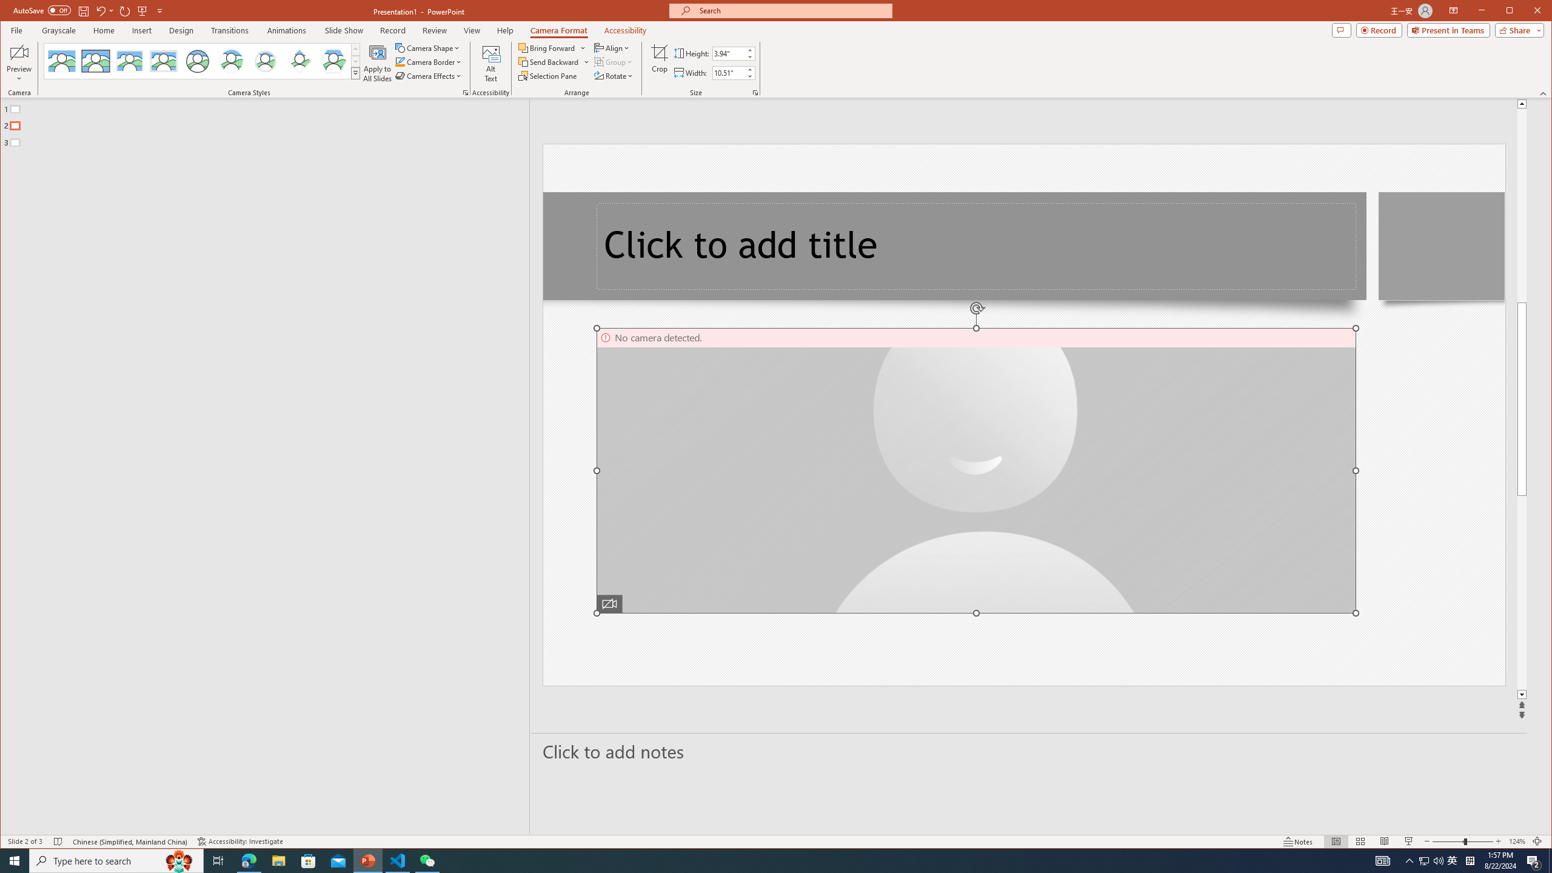  I want to click on Camera Shape, so click(429, 47).